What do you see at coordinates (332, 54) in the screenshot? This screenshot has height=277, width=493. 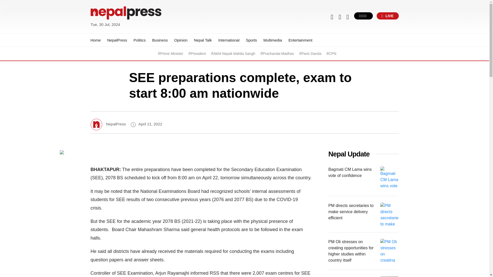 I see `CPN` at bounding box center [332, 54].